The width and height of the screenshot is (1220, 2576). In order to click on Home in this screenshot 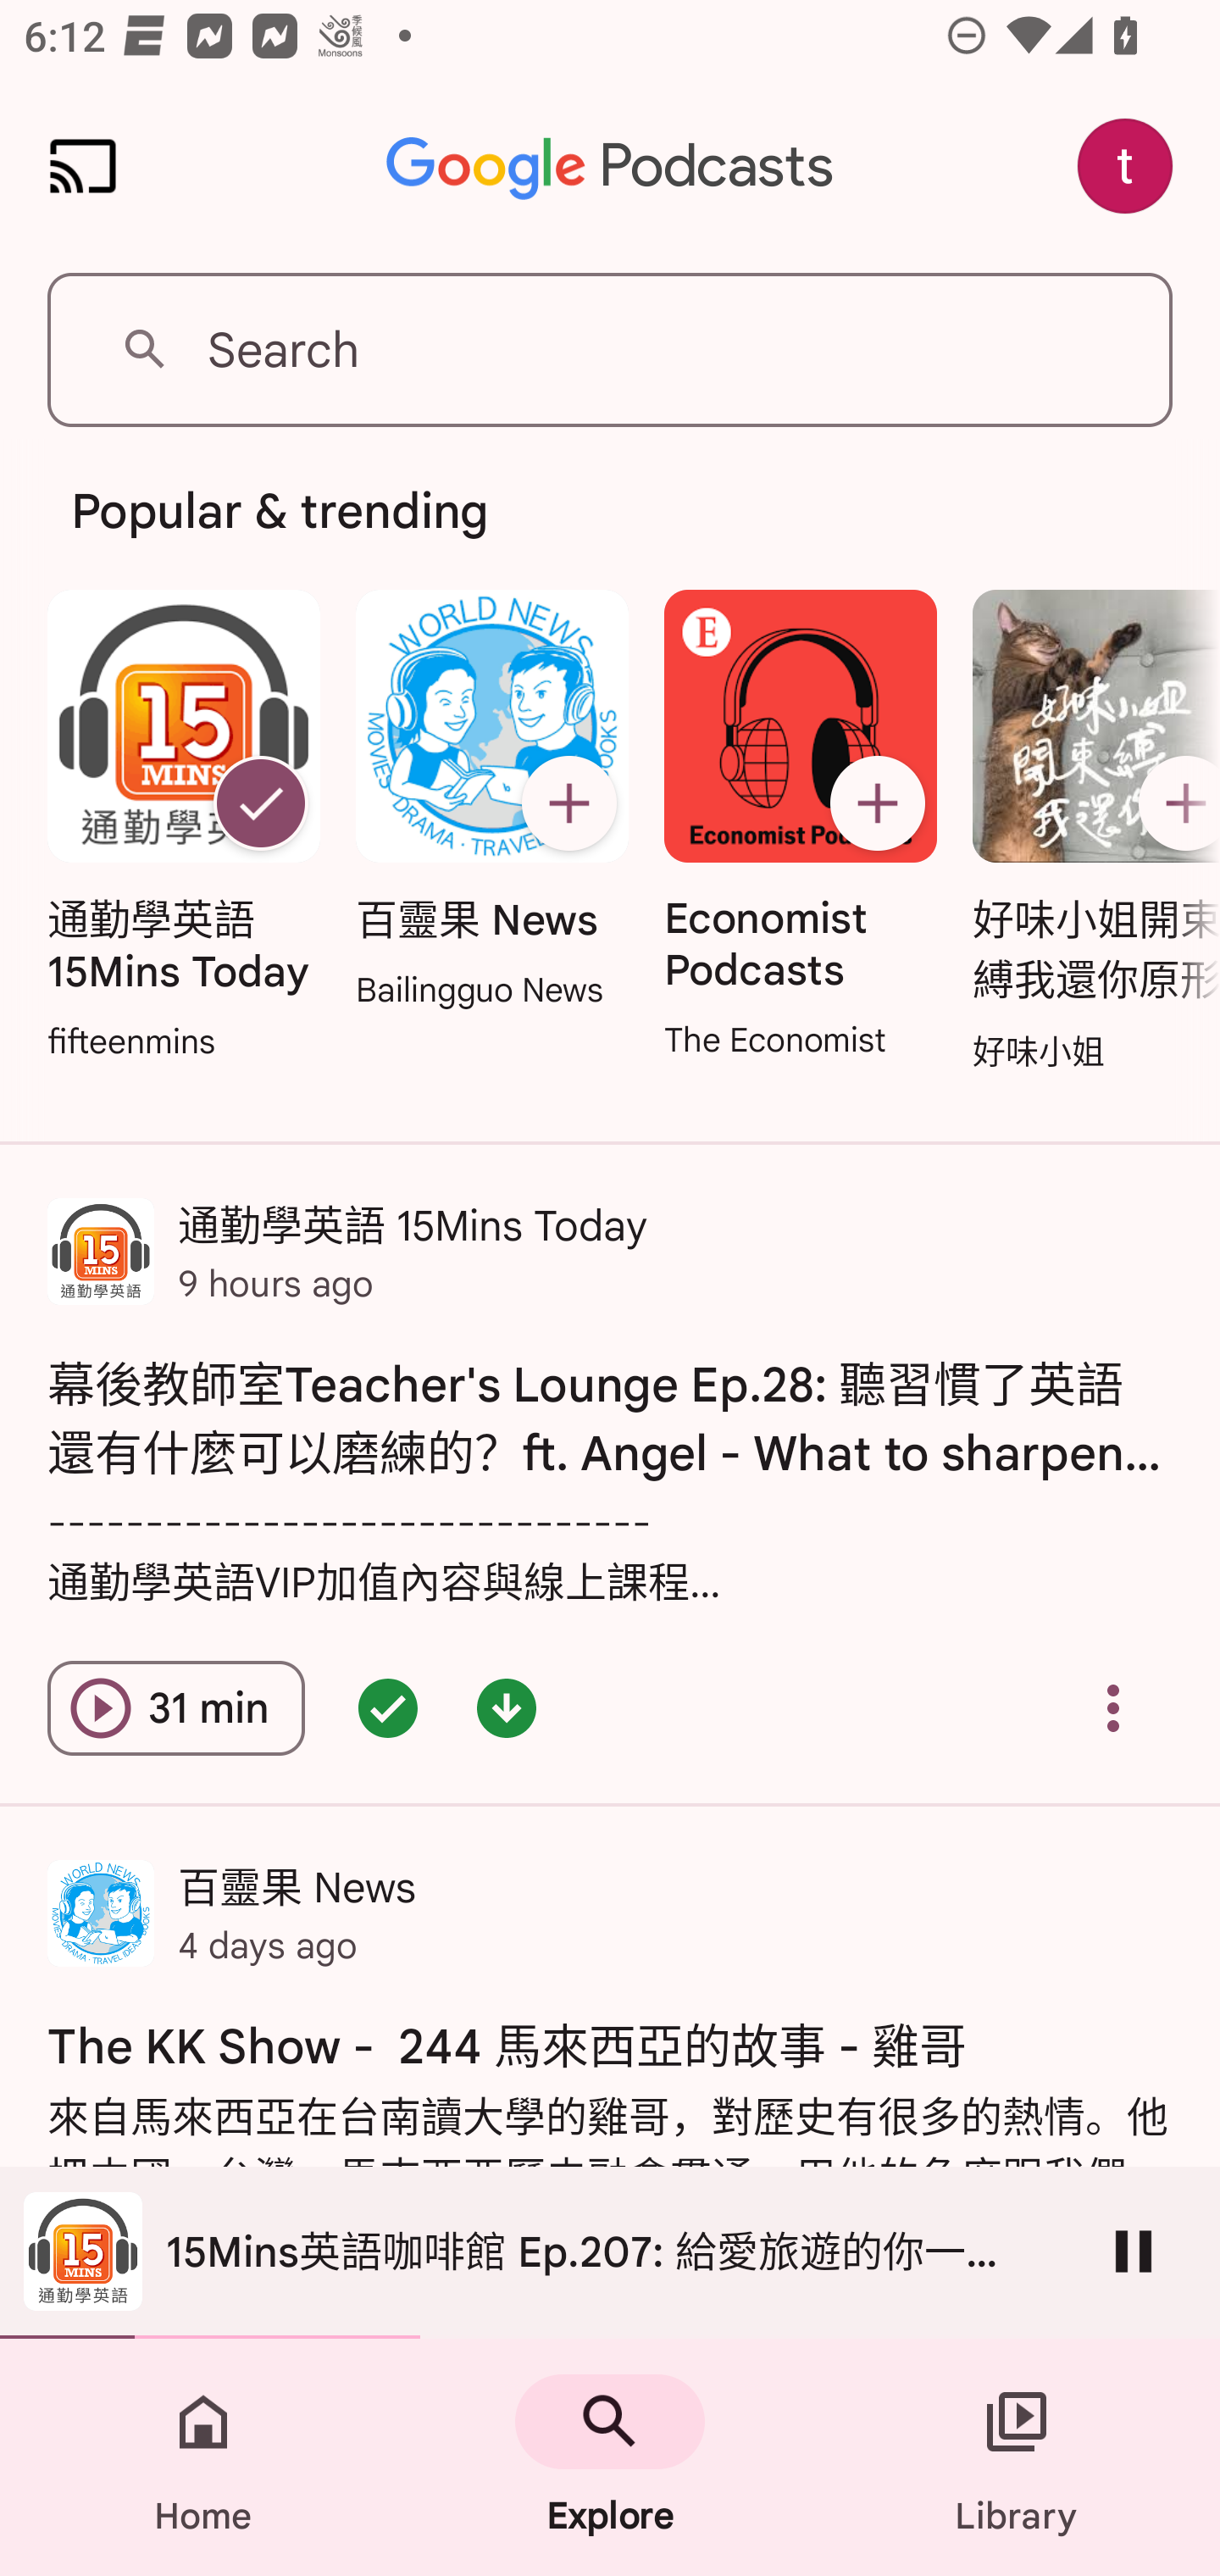, I will do `click(203, 2457)`.